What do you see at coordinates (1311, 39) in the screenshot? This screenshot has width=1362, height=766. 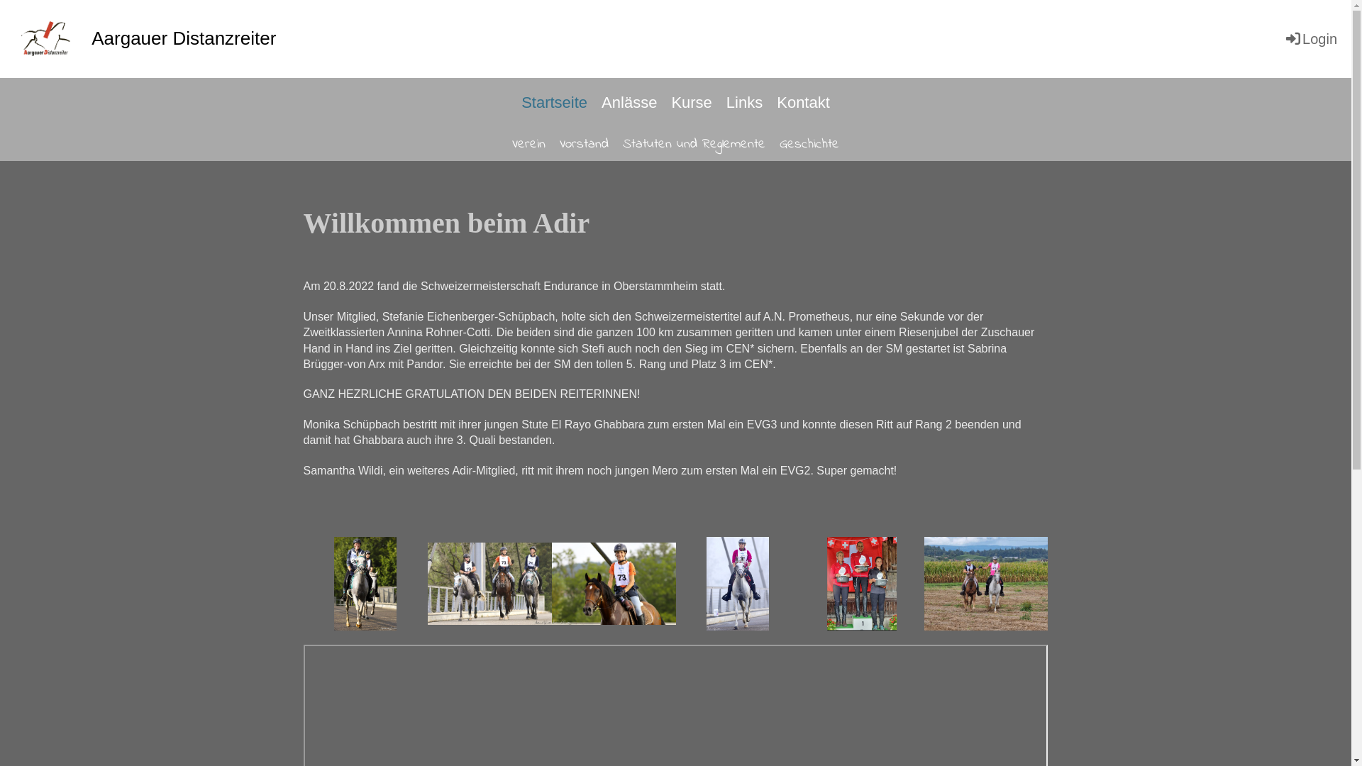 I see `Login` at bounding box center [1311, 39].